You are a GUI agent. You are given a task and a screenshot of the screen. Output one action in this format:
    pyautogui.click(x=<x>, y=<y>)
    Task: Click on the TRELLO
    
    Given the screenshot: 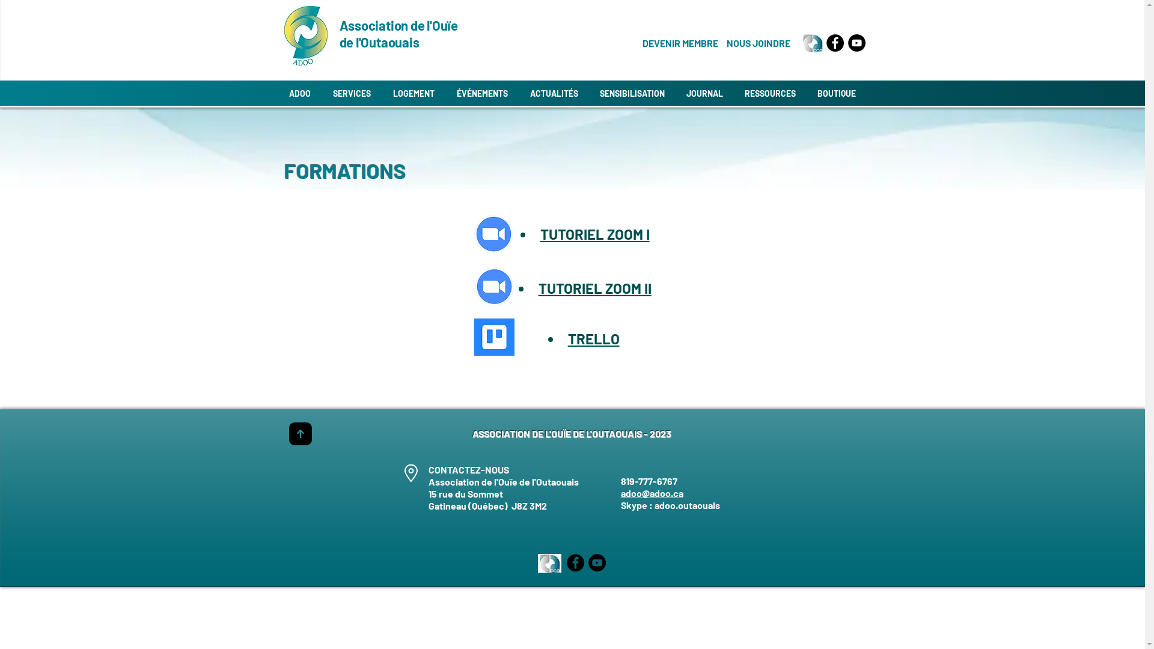 What is the action you would take?
    pyautogui.click(x=594, y=340)
    